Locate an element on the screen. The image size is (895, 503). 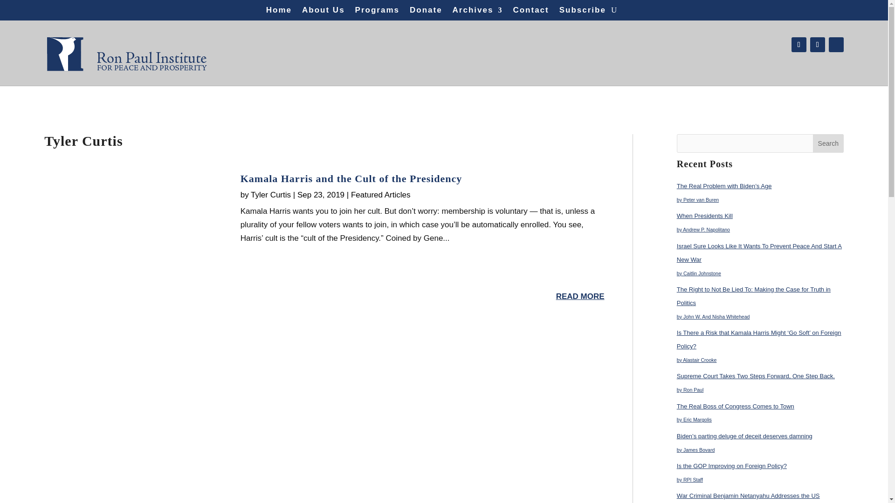
Follow on Facebook is located at coordinates (799, 45).